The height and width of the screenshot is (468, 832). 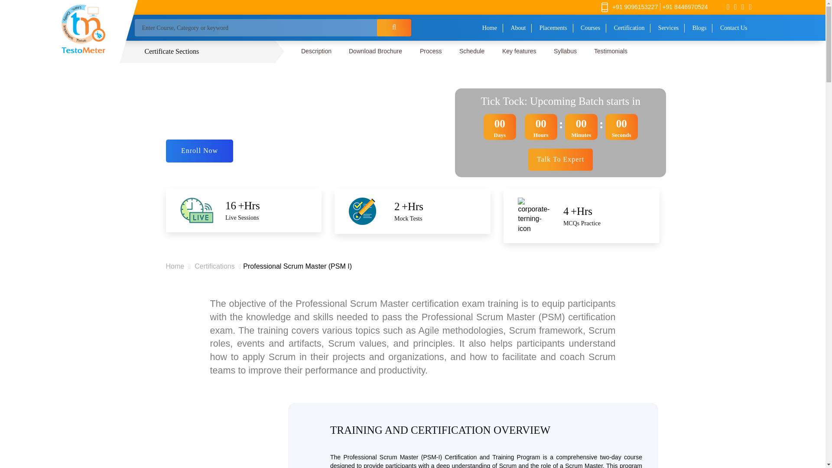 What do you see at coordinates (375, 51) in the screenshot?
I see `Download Brochure` at bounding box center [375, 51].